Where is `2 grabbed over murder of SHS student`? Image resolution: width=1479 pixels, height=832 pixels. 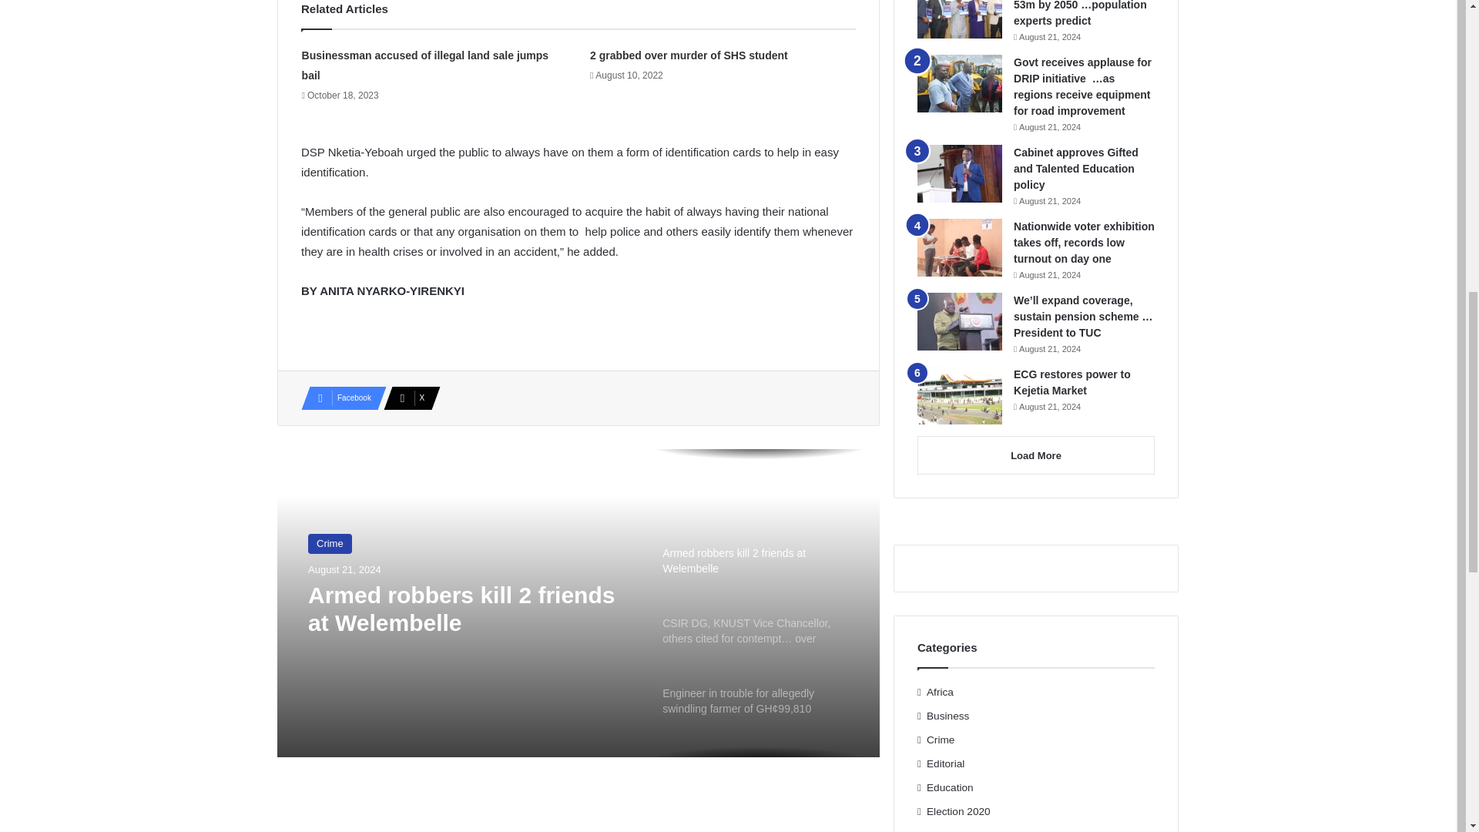
2 grabbed over murder of SHS student is located at coordinates (689, 55).